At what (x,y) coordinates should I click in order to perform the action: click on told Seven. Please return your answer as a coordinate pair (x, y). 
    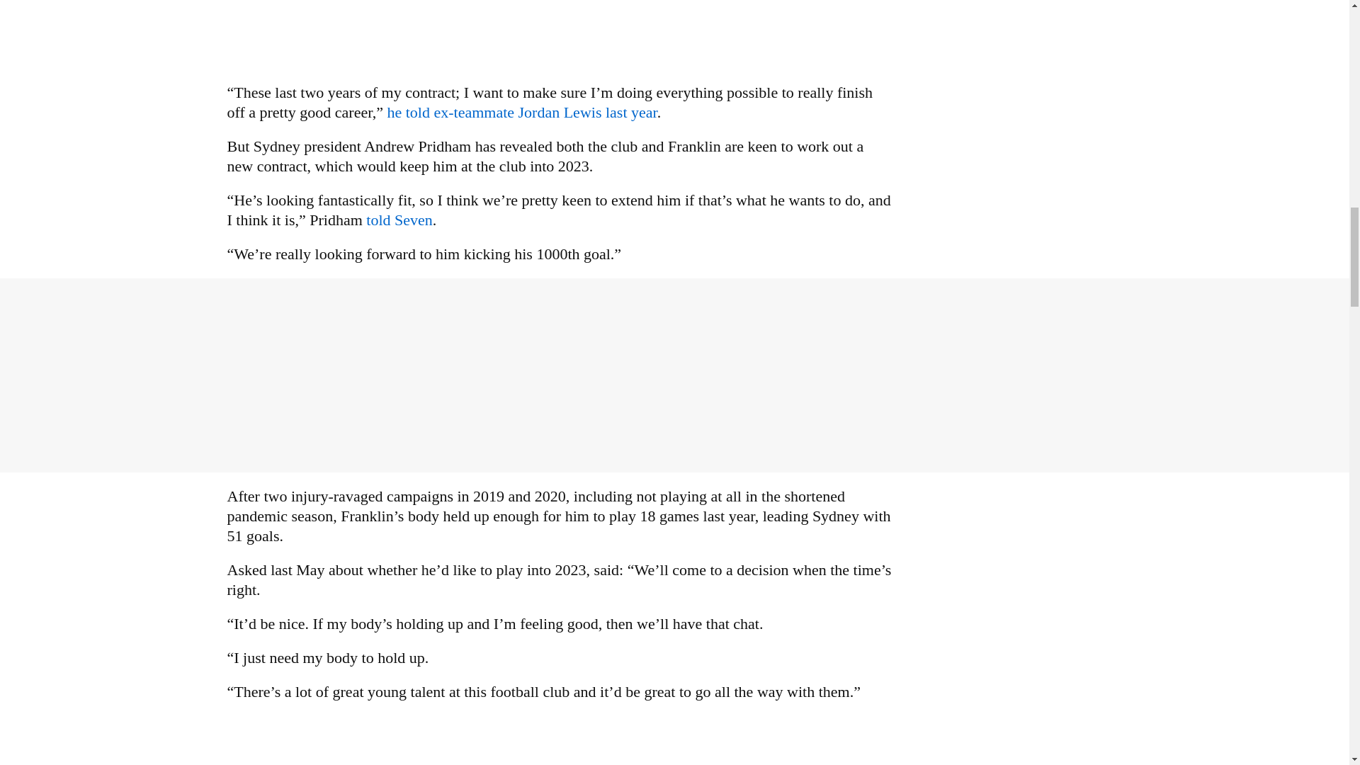
    Looking at the image, I should click on (399, 220).